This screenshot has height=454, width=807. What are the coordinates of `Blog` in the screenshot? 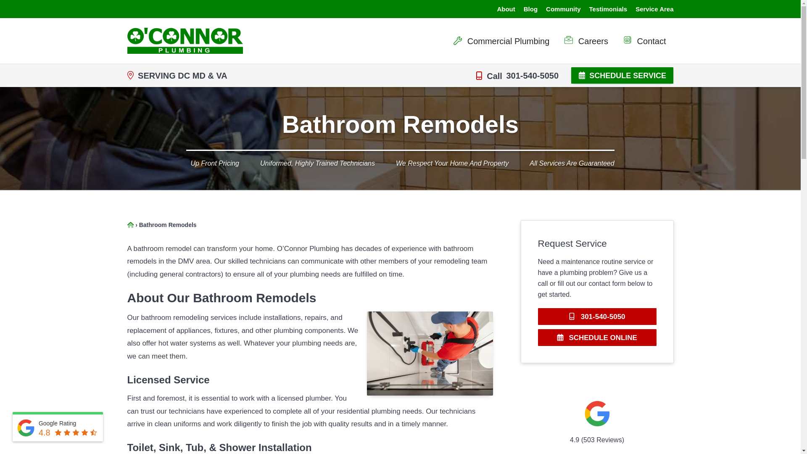 It's located at (530, 8).